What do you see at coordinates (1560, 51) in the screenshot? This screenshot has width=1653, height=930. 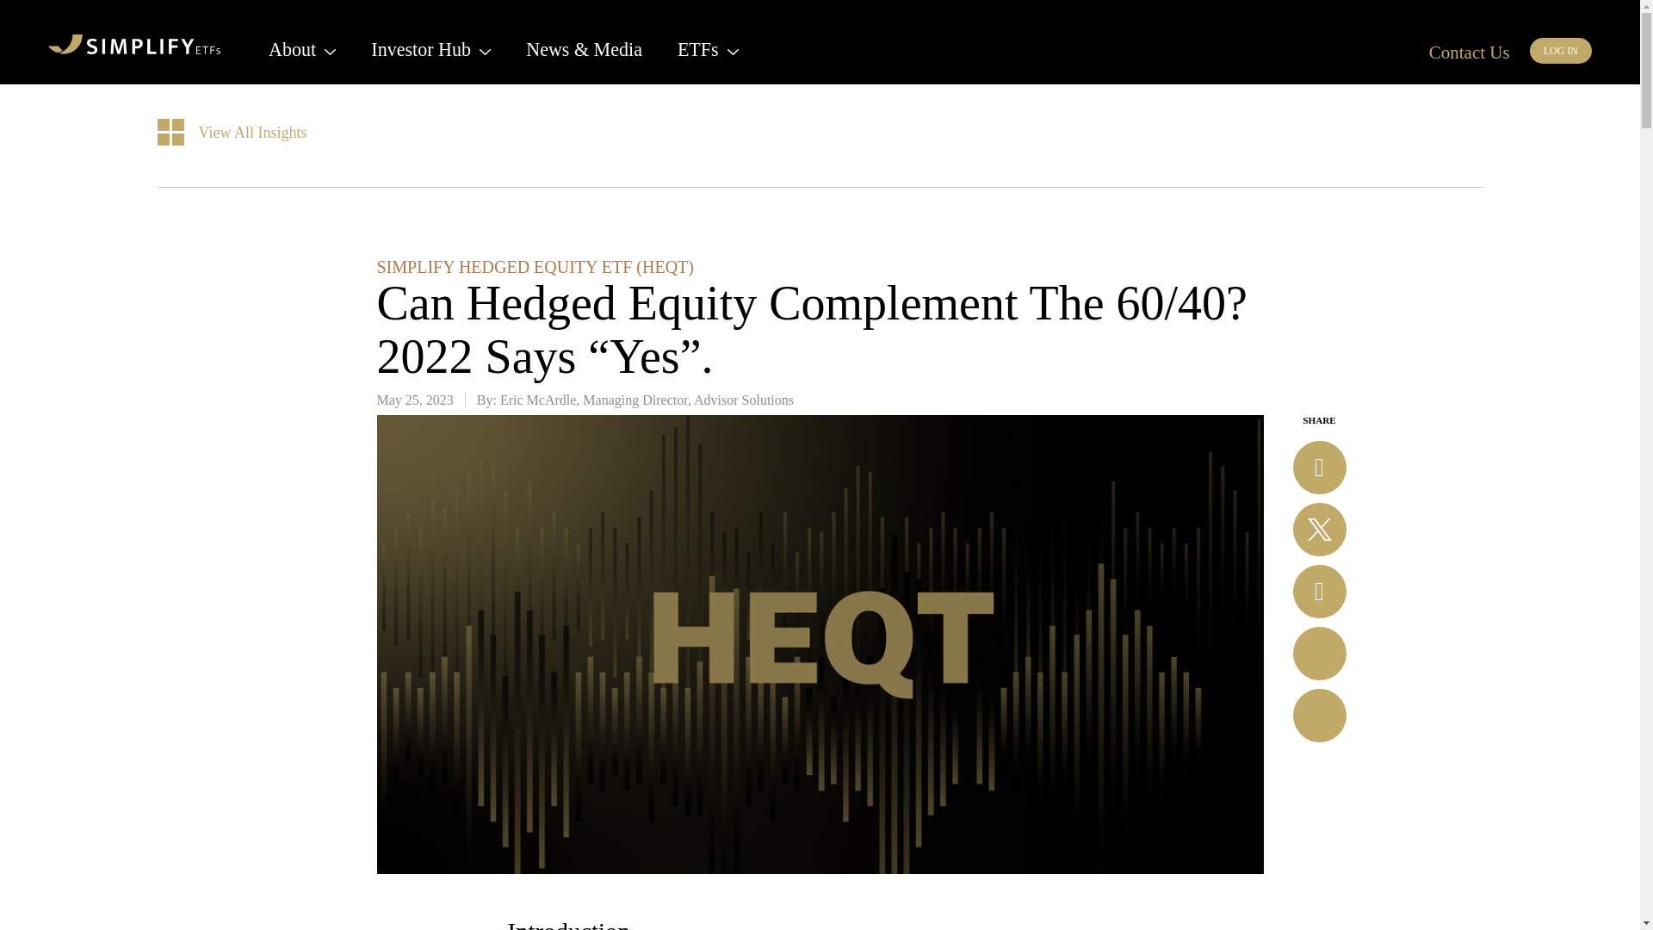 I see `LOG IN` at bounding box center [1560, 51].